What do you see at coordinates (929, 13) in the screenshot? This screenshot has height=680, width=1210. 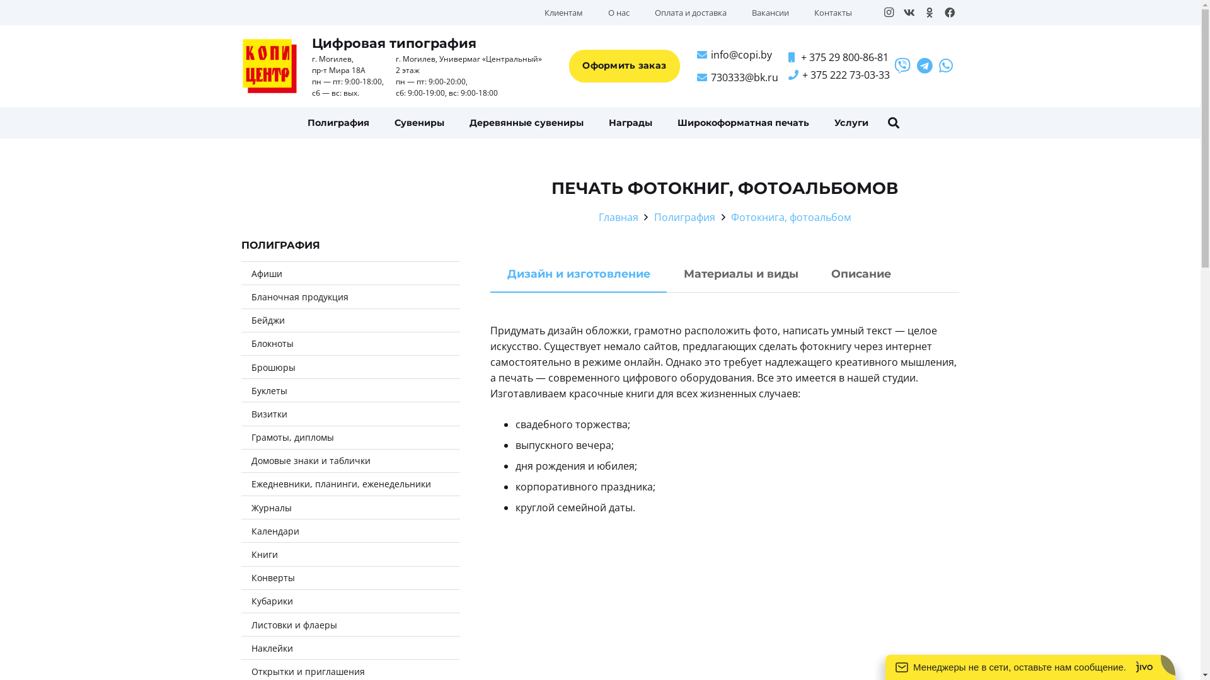 I see `Odnoklassniki` at bounding box center [929, 13].